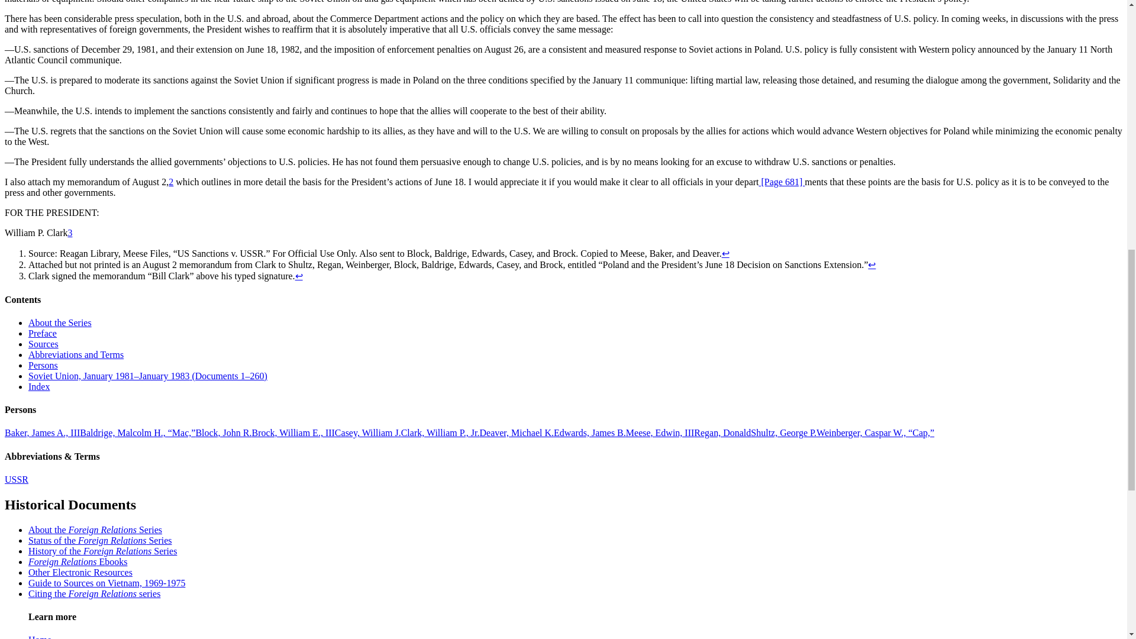  What do you see at coordinates (41, 432) in the screenshot?
I see `White House Chief of Staff` at bounding box center [41, 432].